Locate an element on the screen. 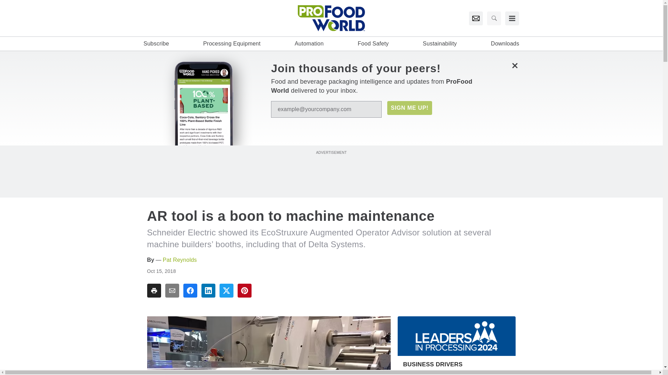  3rd party ad content is located at coordinates (331, 172).